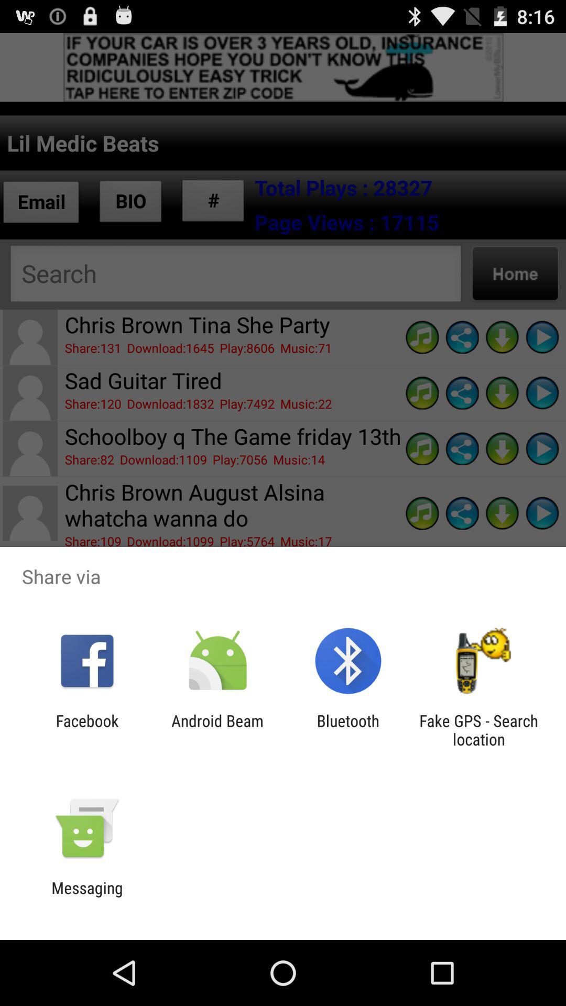 The width and height of the screenshot is (566, 1006). What do you see at coordinates (87, 730) in the screenshot?
I see `turn on the icon next to the android beam icon` at bounding box center [87, 730].